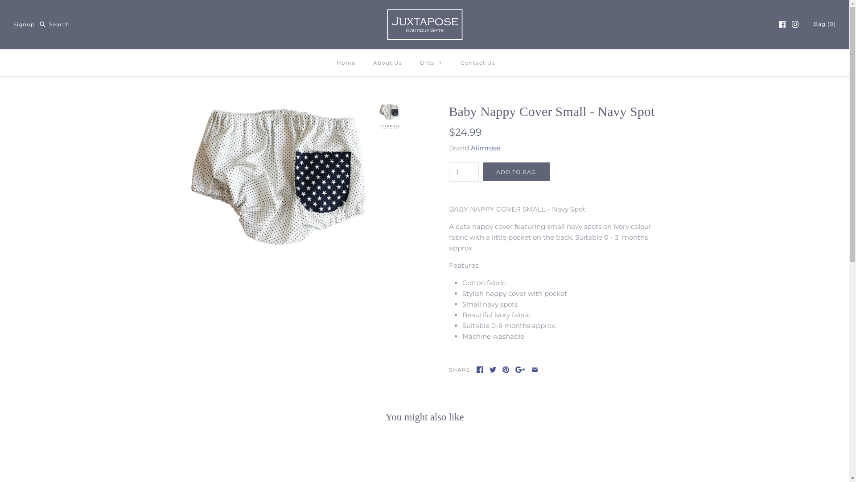 This screenshot has height=482, width=856. Describe the element at coordinates (425, 14) in the screenshot. I see `Juxtapose Gifts` at that location.